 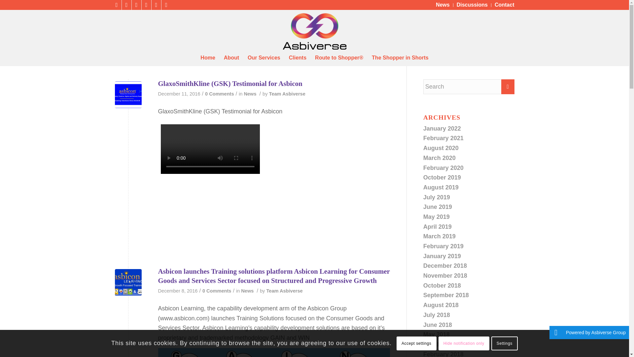 I want to click on Contact, so click(x=504, y=5).